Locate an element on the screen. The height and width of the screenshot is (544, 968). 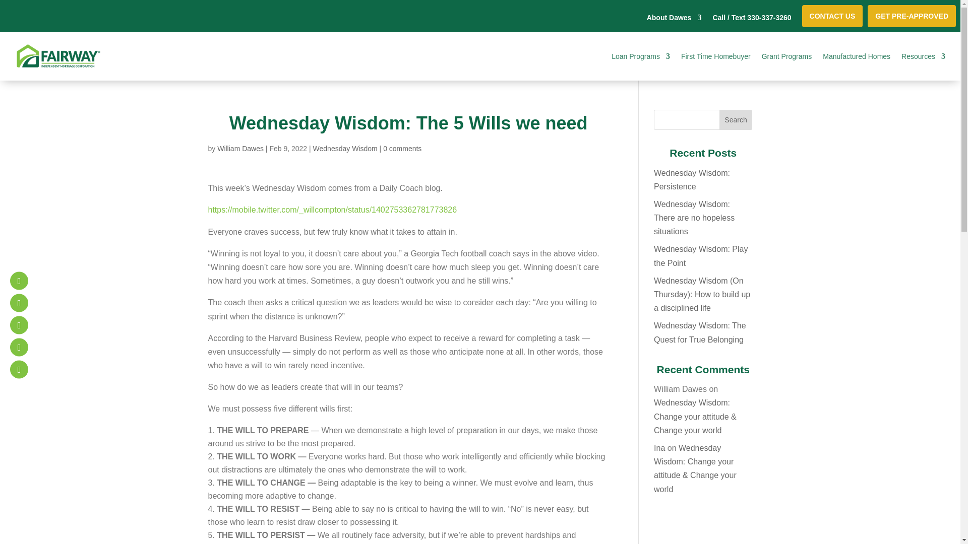
Manufactured Homes is located at coordinates (857, 56).